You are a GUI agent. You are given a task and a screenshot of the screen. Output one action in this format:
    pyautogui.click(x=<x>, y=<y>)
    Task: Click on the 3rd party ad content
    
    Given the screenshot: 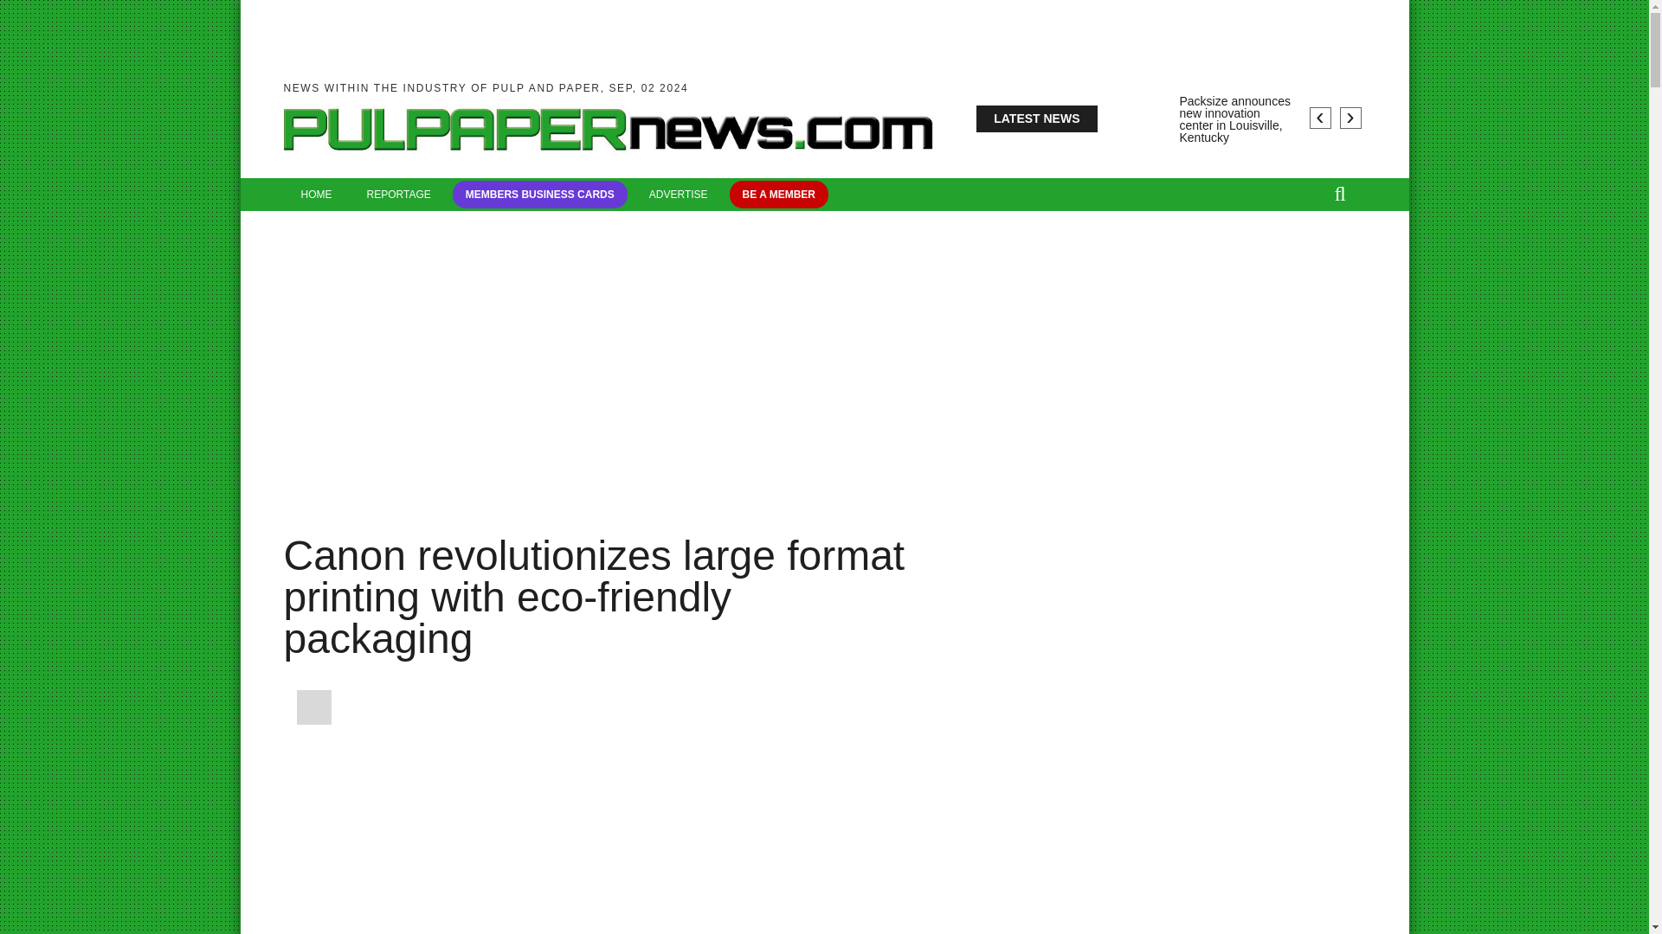 What is the action you would take?
    pyautogui.click(x=1152, y=734)
    